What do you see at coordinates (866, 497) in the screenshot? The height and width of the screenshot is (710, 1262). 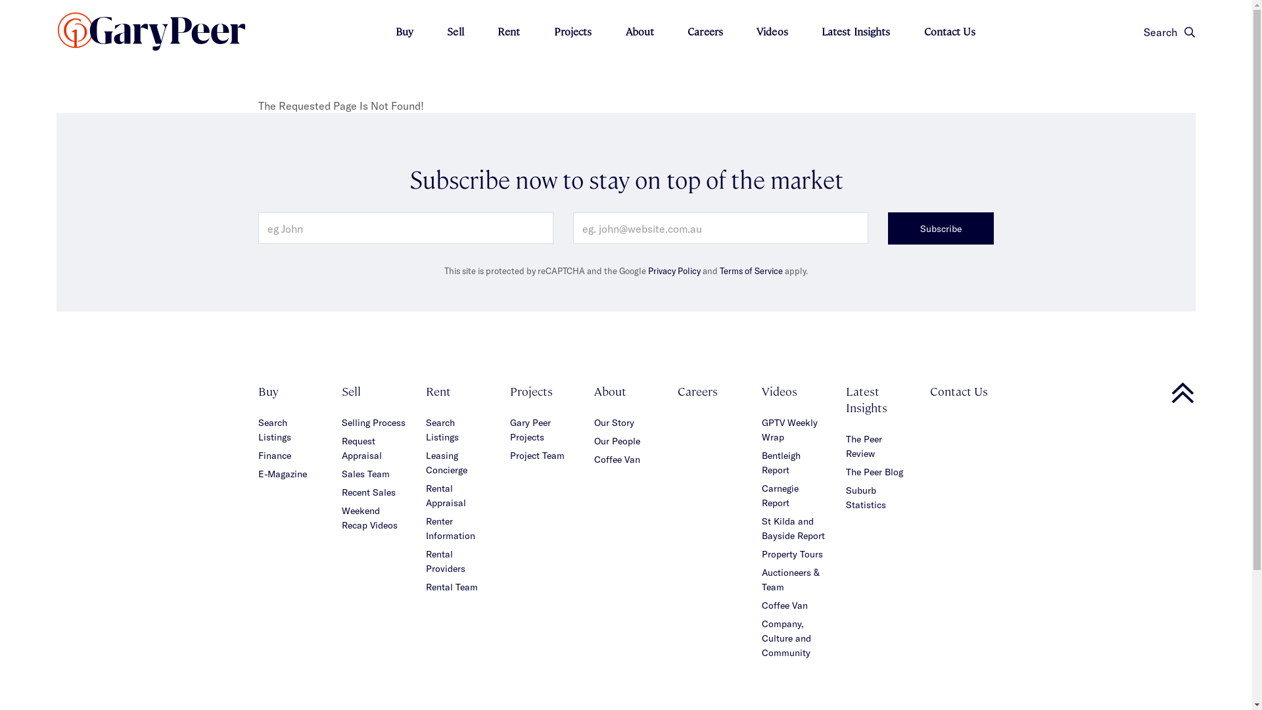 I see `Suburb Statistics` at bounding box center [866, 497].